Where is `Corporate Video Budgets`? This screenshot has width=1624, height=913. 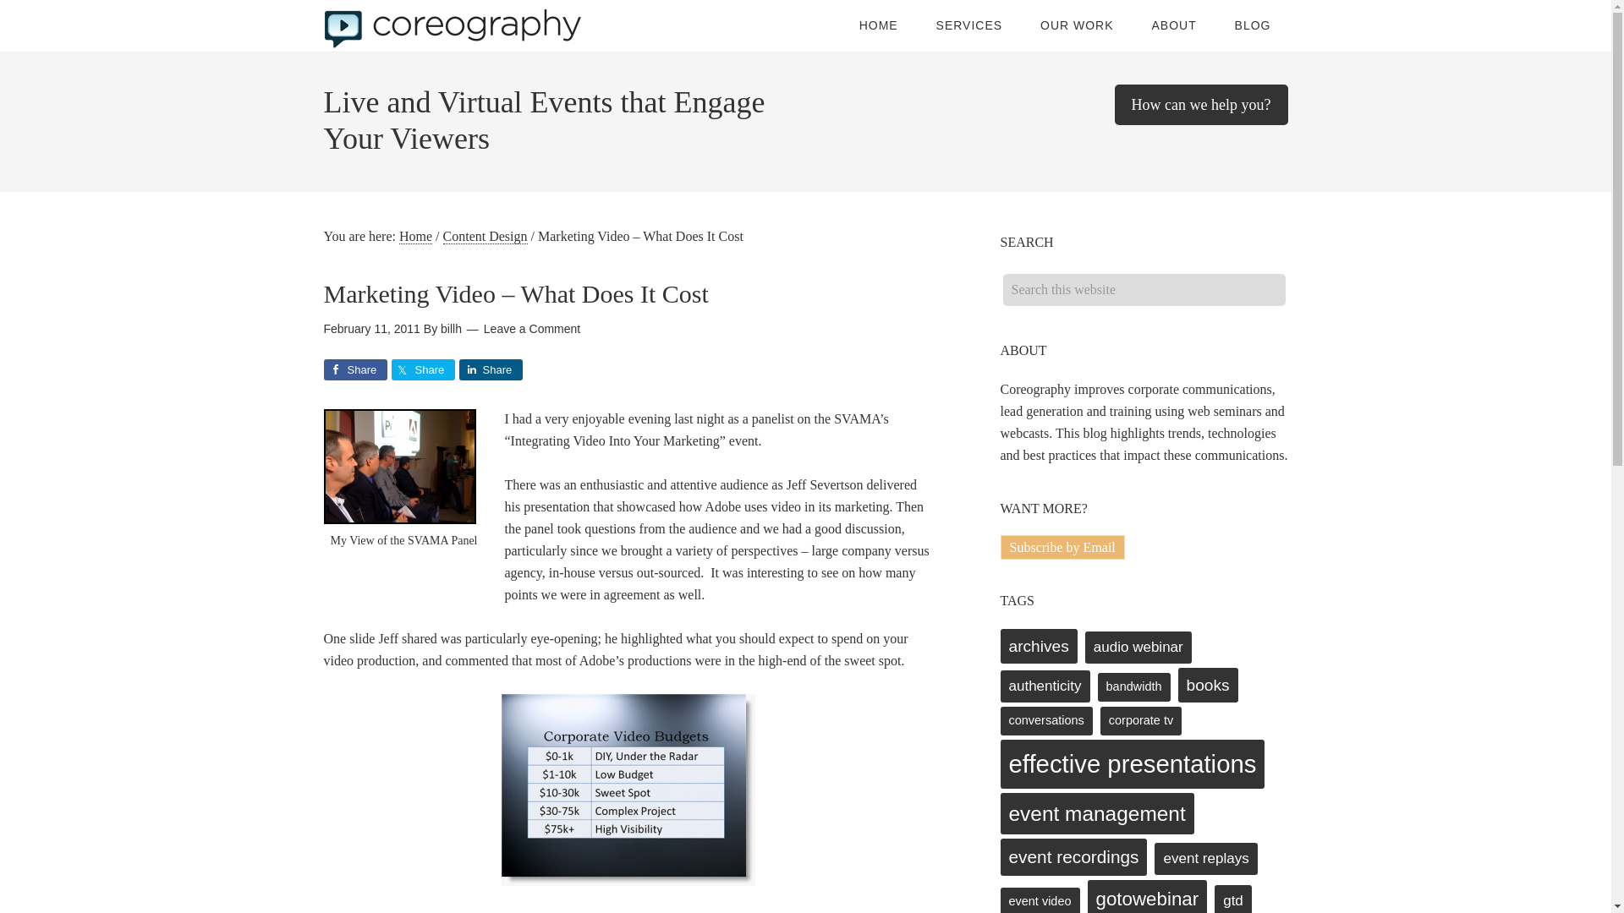 Corporate Video Budgets is located at coordinates (628, 790).